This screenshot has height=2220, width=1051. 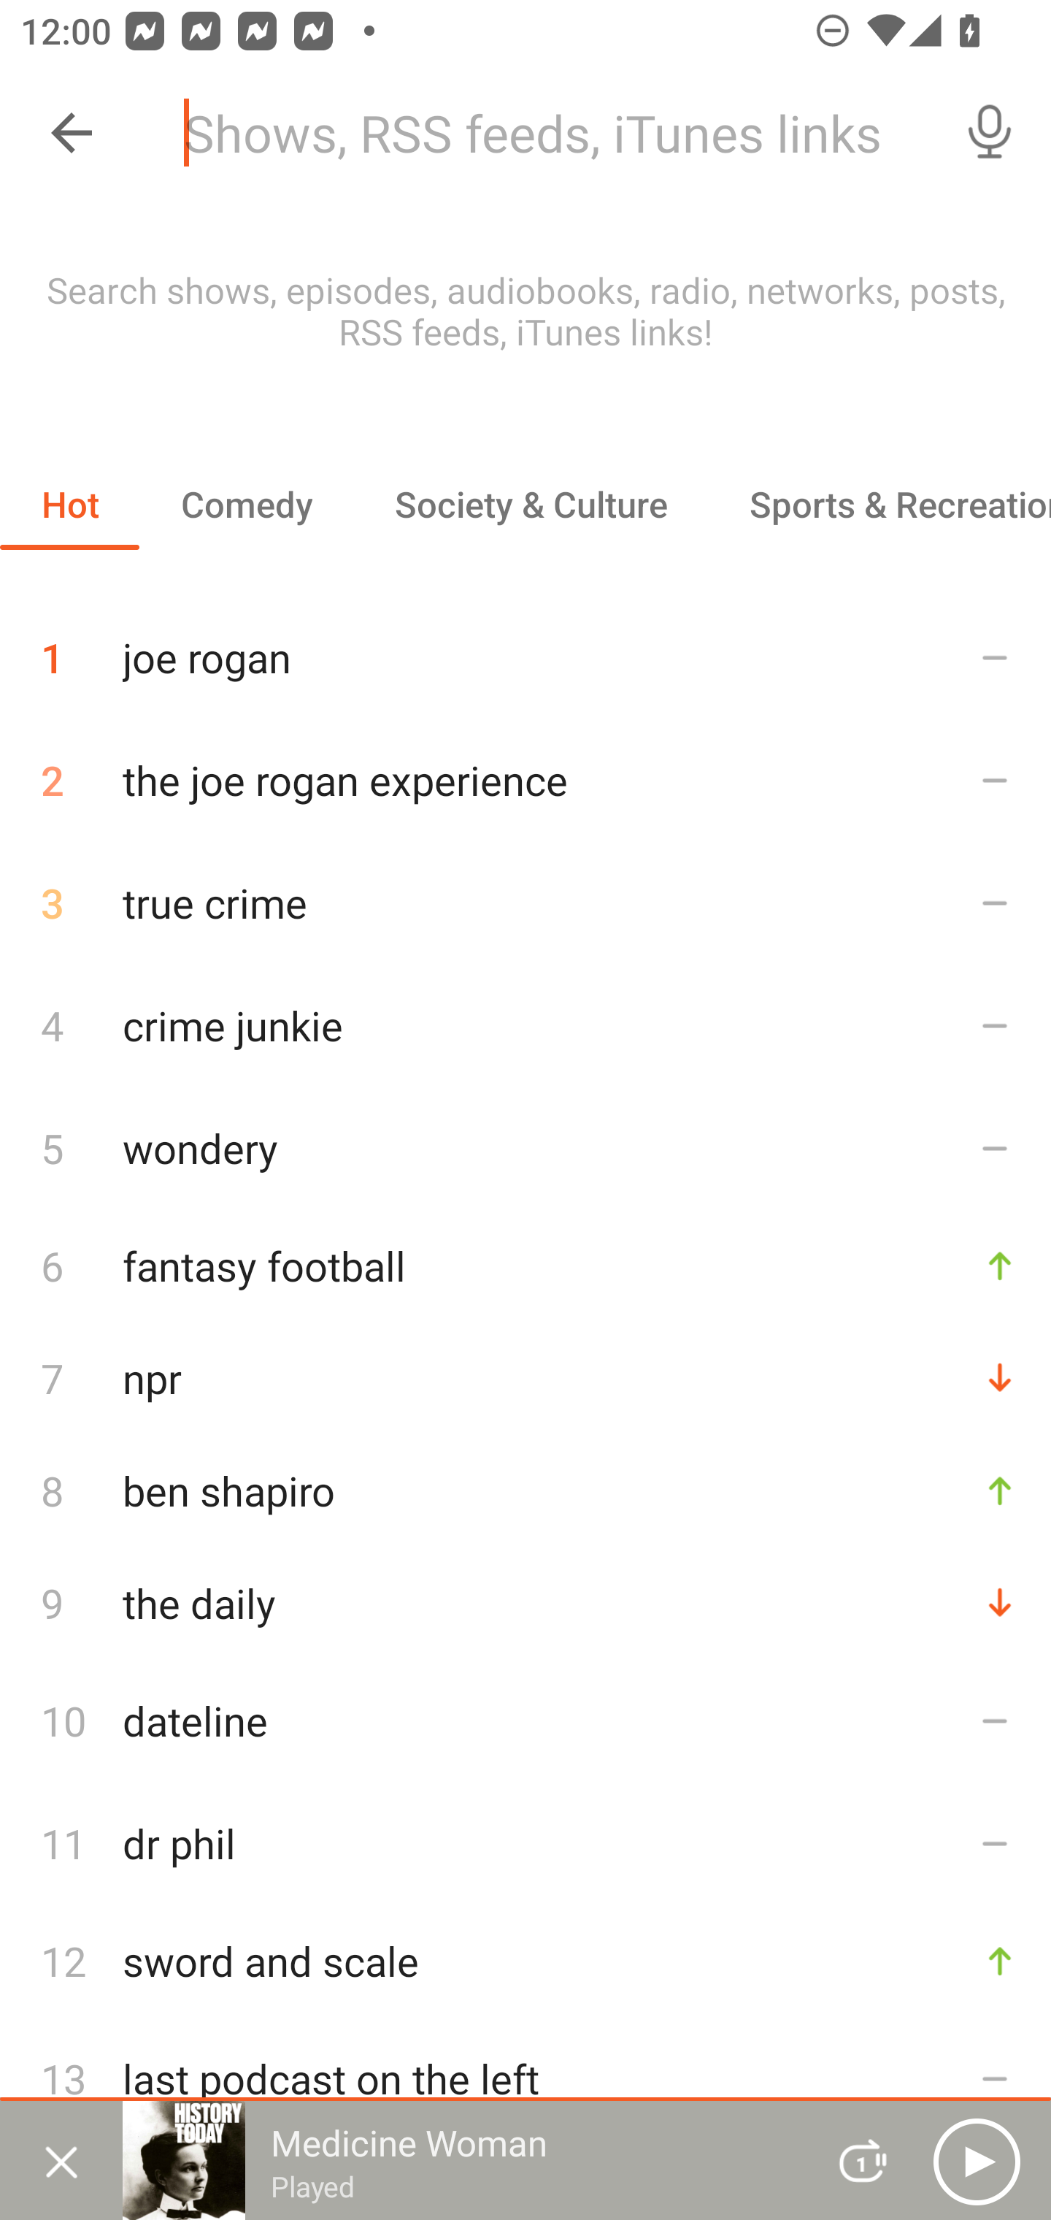 What do you see at coordinates (525, 1490) in the screenshot?
I see `8 ben shapiro` at bounding box center [525, 1490].